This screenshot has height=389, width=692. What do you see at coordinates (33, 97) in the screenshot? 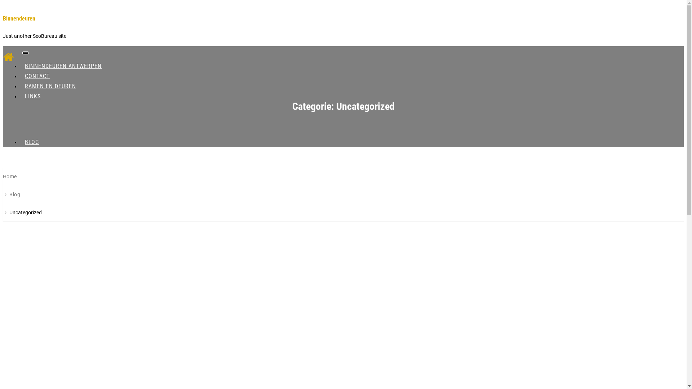
I see `LINKS` at bounding box center [33, 97].